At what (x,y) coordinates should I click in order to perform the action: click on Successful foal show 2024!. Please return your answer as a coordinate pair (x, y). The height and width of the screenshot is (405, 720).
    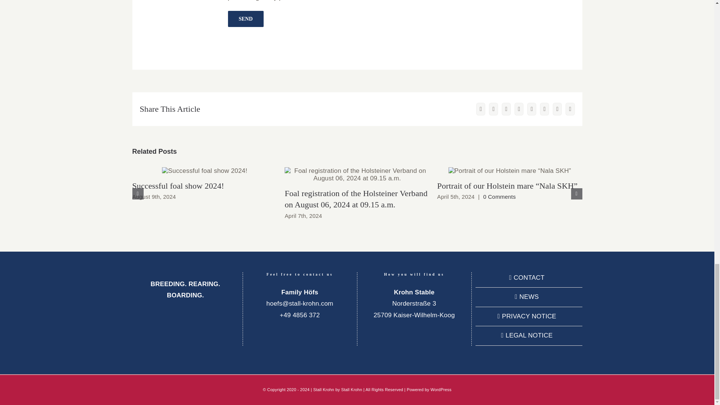
    Looking at the image, I should click on (178, 185).